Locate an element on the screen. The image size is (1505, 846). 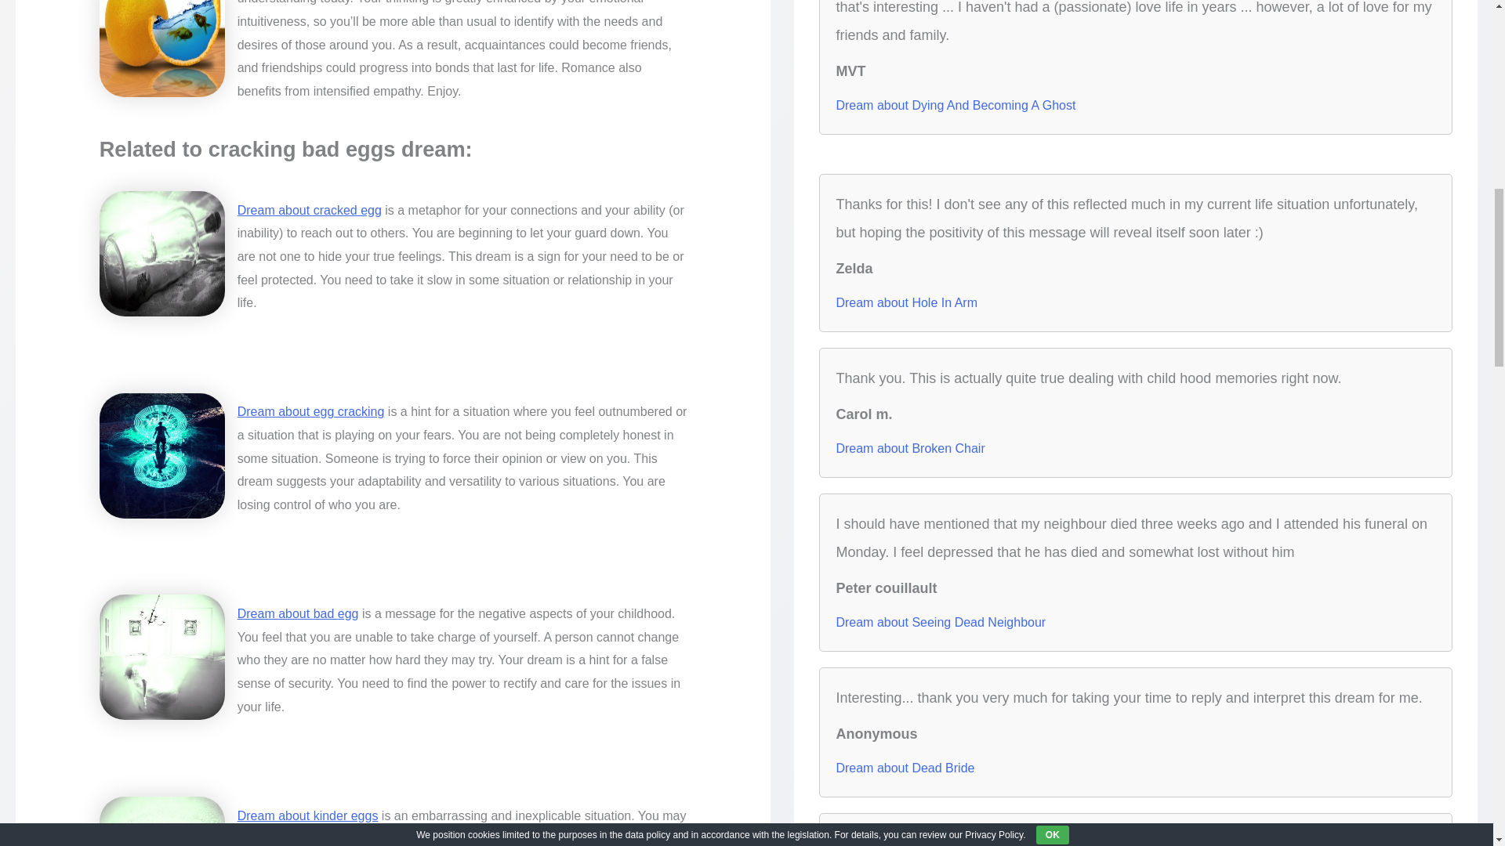
Dream about Seeing Dead Neighbour is located at coordinates (941, 622).